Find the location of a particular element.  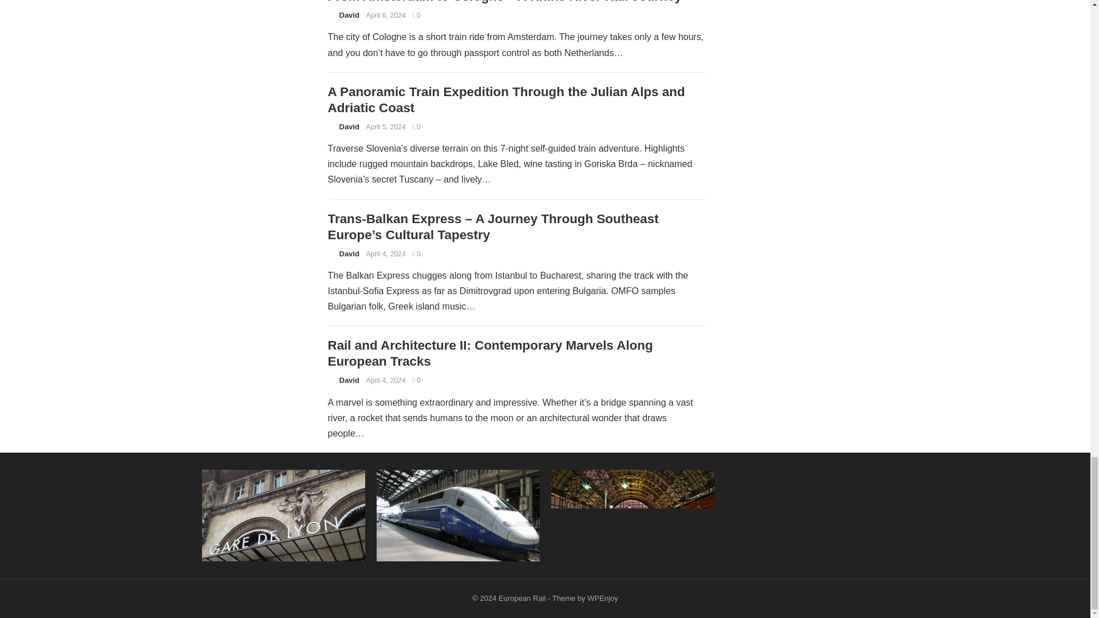

Posts by David is located at coordinates (349, 126).